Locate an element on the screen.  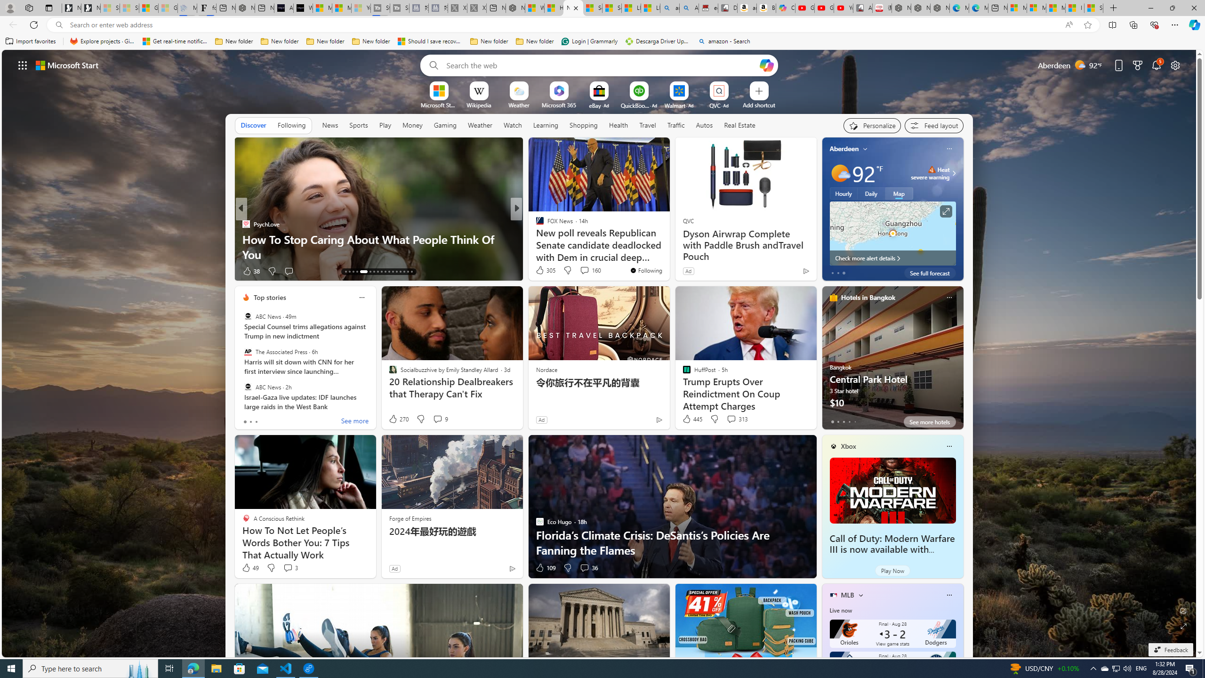
tab-4 is located at coordinates (855, 421).